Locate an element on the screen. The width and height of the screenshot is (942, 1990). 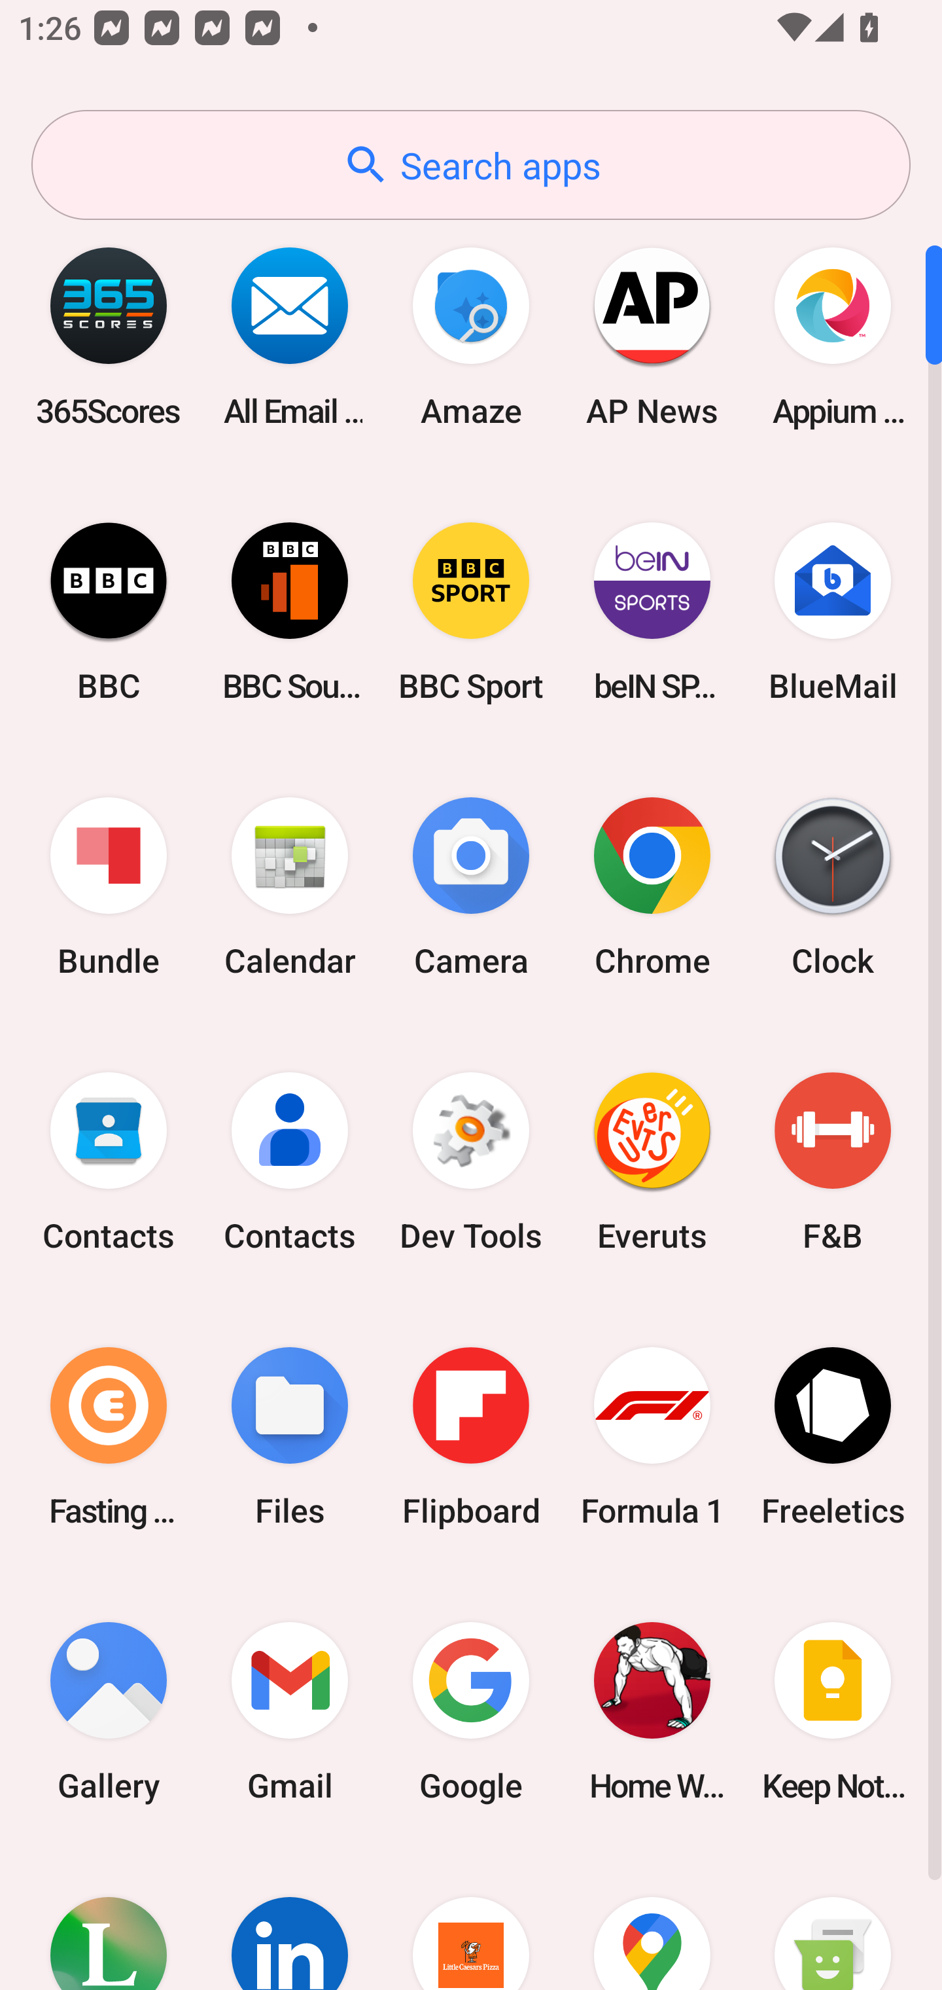
365Scores is located at coordinates (109, 336).